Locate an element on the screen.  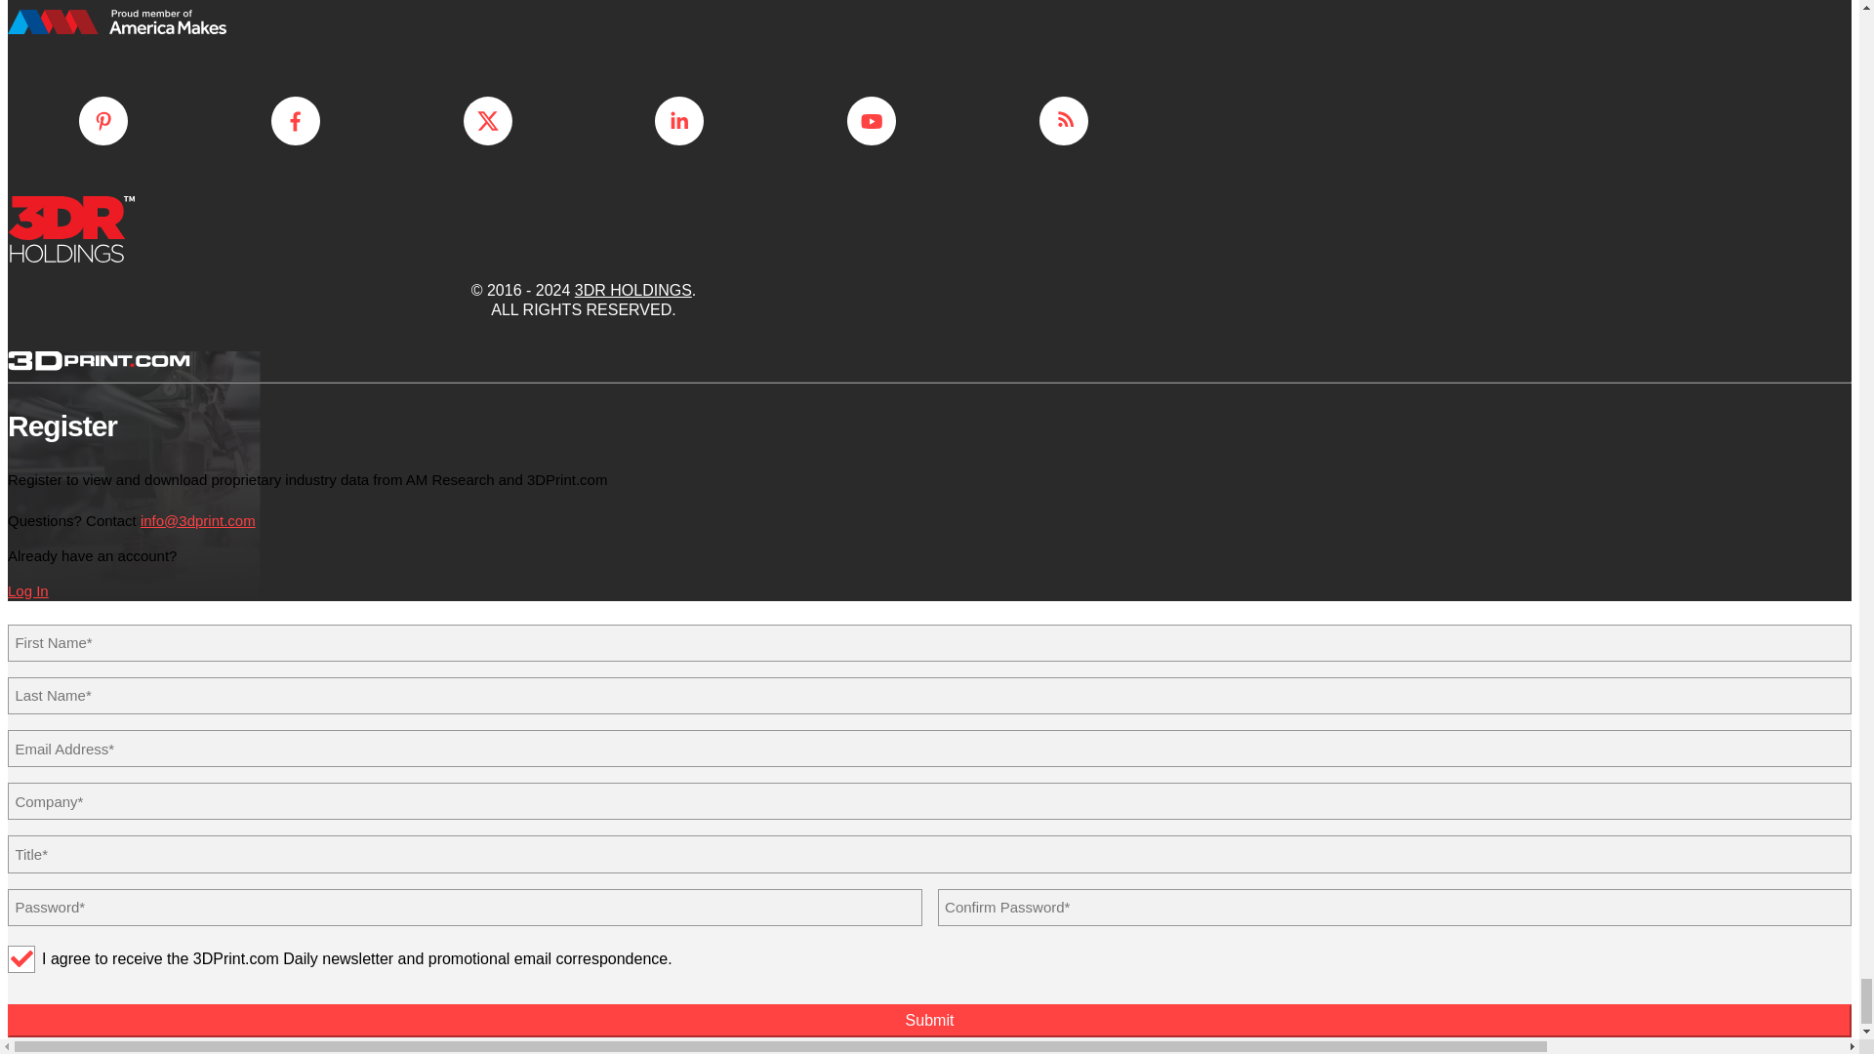
Submit is located at coordinates (929, 1021).